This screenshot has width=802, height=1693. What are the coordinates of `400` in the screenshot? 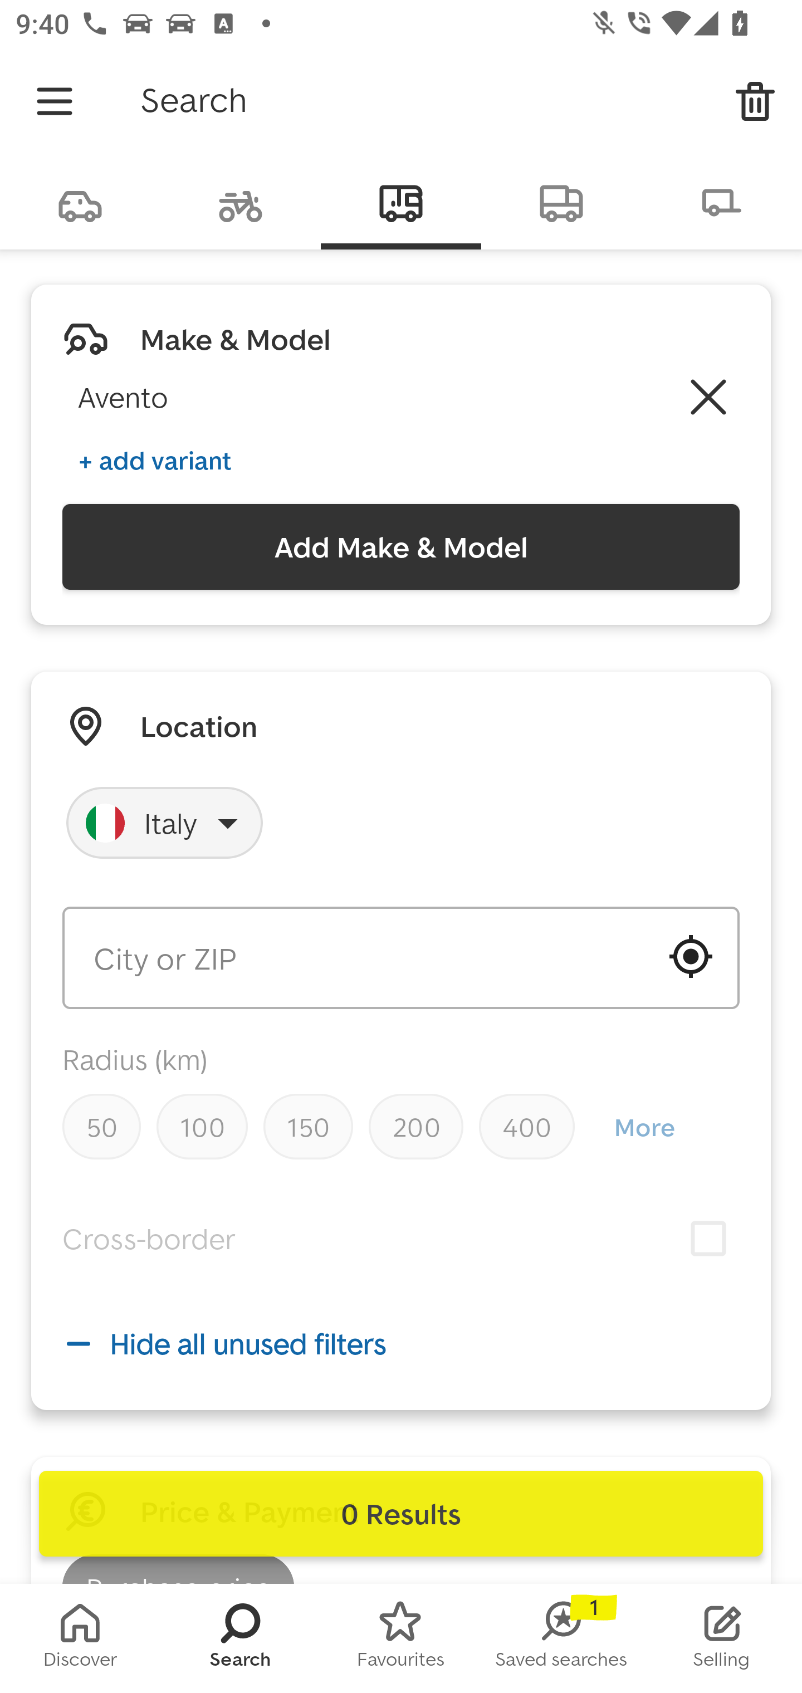 It's located at (527, 1126).